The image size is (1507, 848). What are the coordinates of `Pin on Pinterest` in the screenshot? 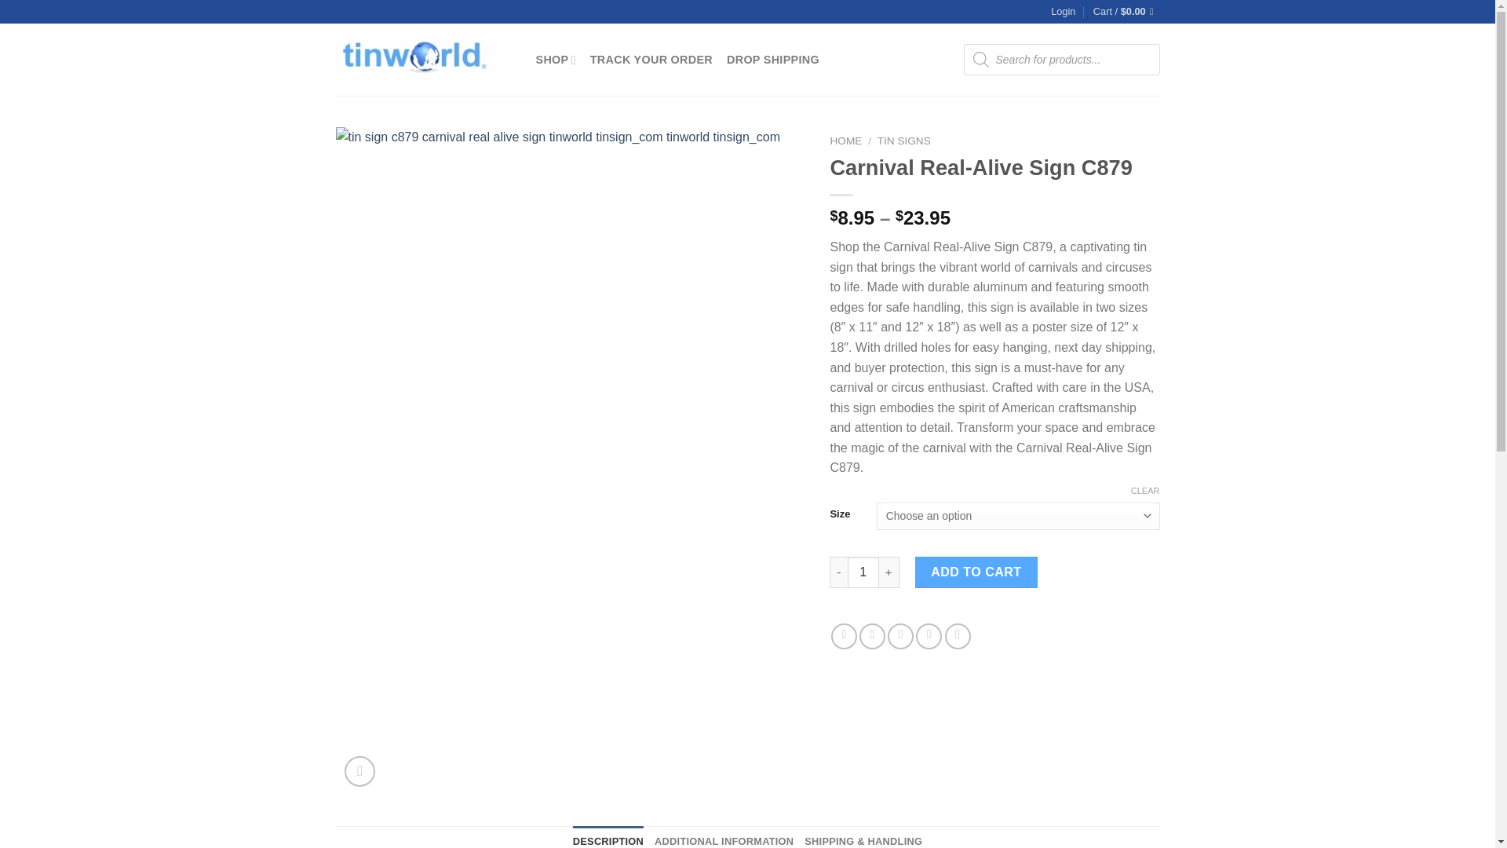 It's located at (929, 636).